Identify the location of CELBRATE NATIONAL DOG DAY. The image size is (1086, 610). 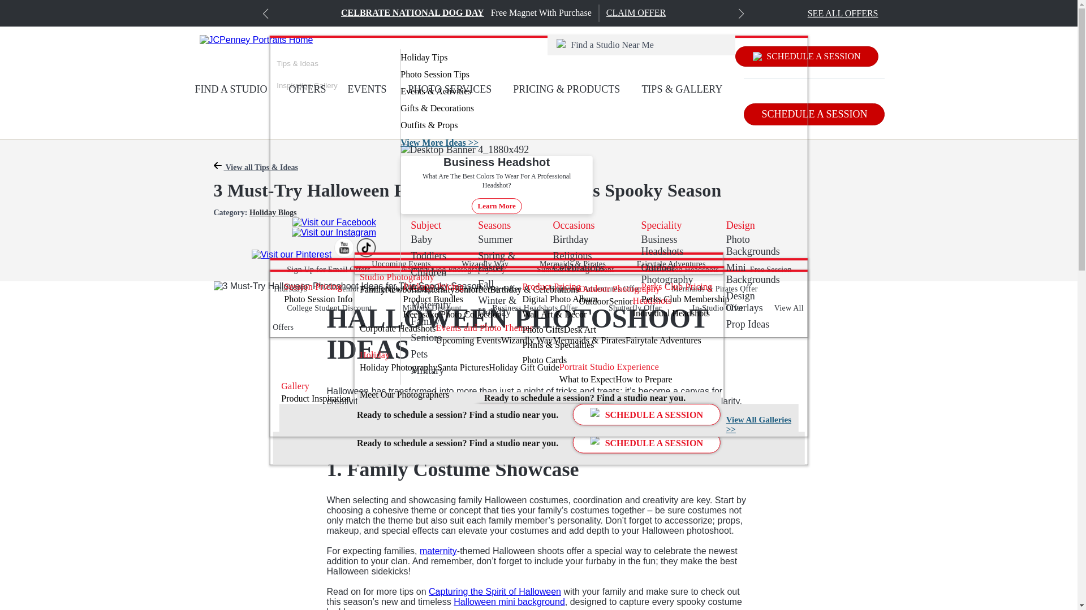
(412, 12).